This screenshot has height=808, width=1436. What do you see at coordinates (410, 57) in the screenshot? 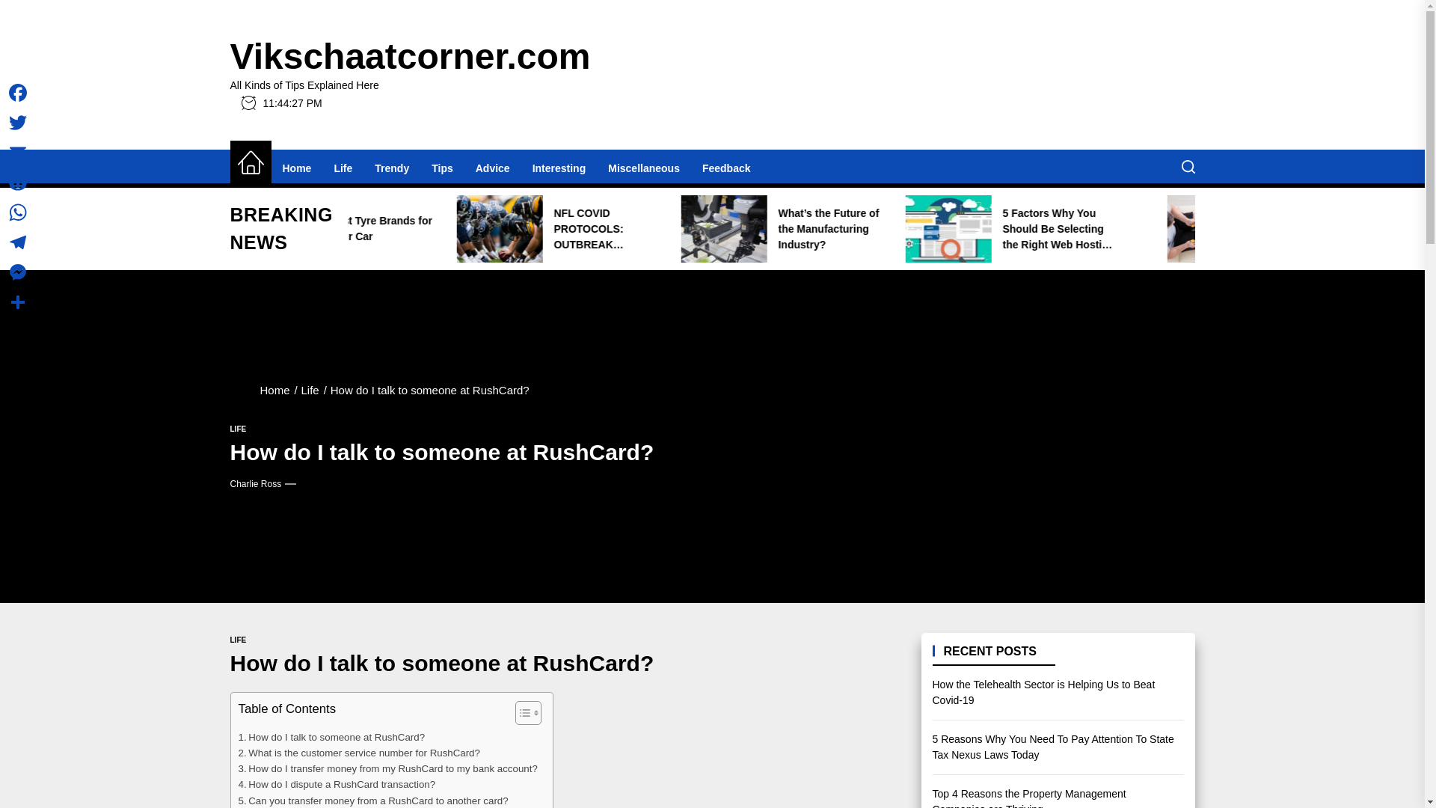
I see `Vikschaatcorner.com` at bounding box center [410, 57].